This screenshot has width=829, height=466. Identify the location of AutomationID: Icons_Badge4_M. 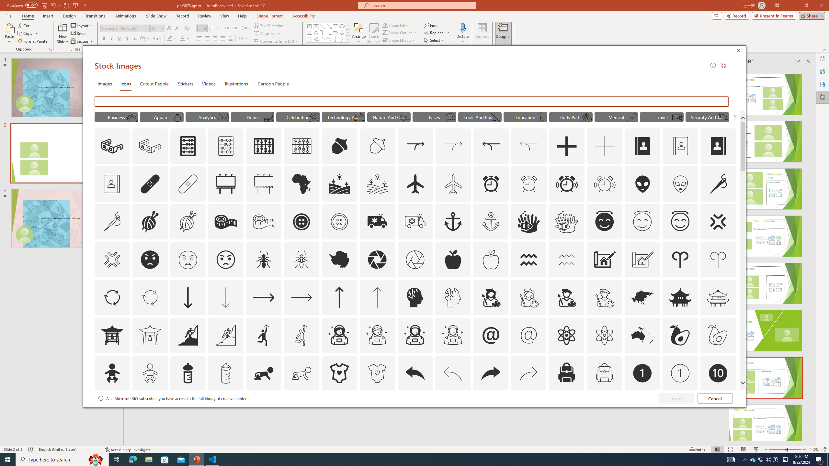
(339, 411).